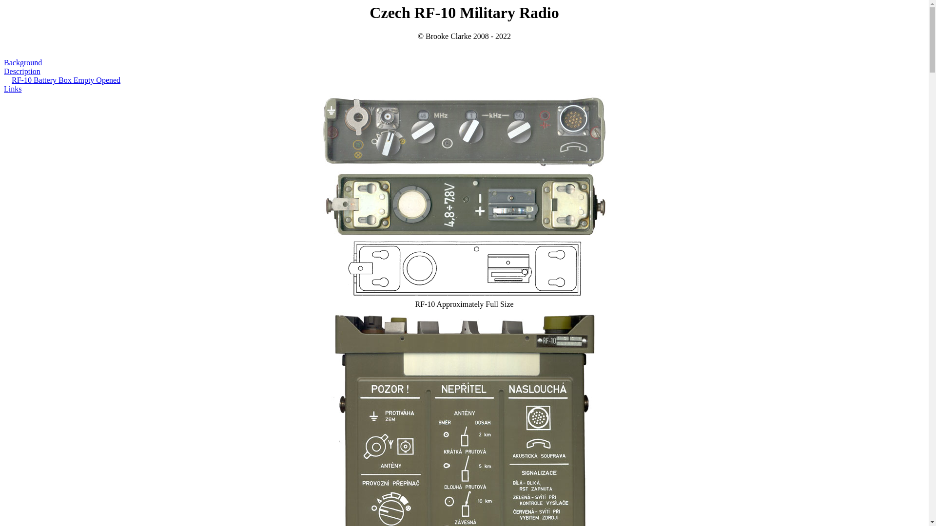 The height and width of the screenshot is (526, 936). What do you see at coordinates (66, 80) in the screenshot?
I see `RF-10 Battery Box Empty Opened` at bounding box center [66, 80].